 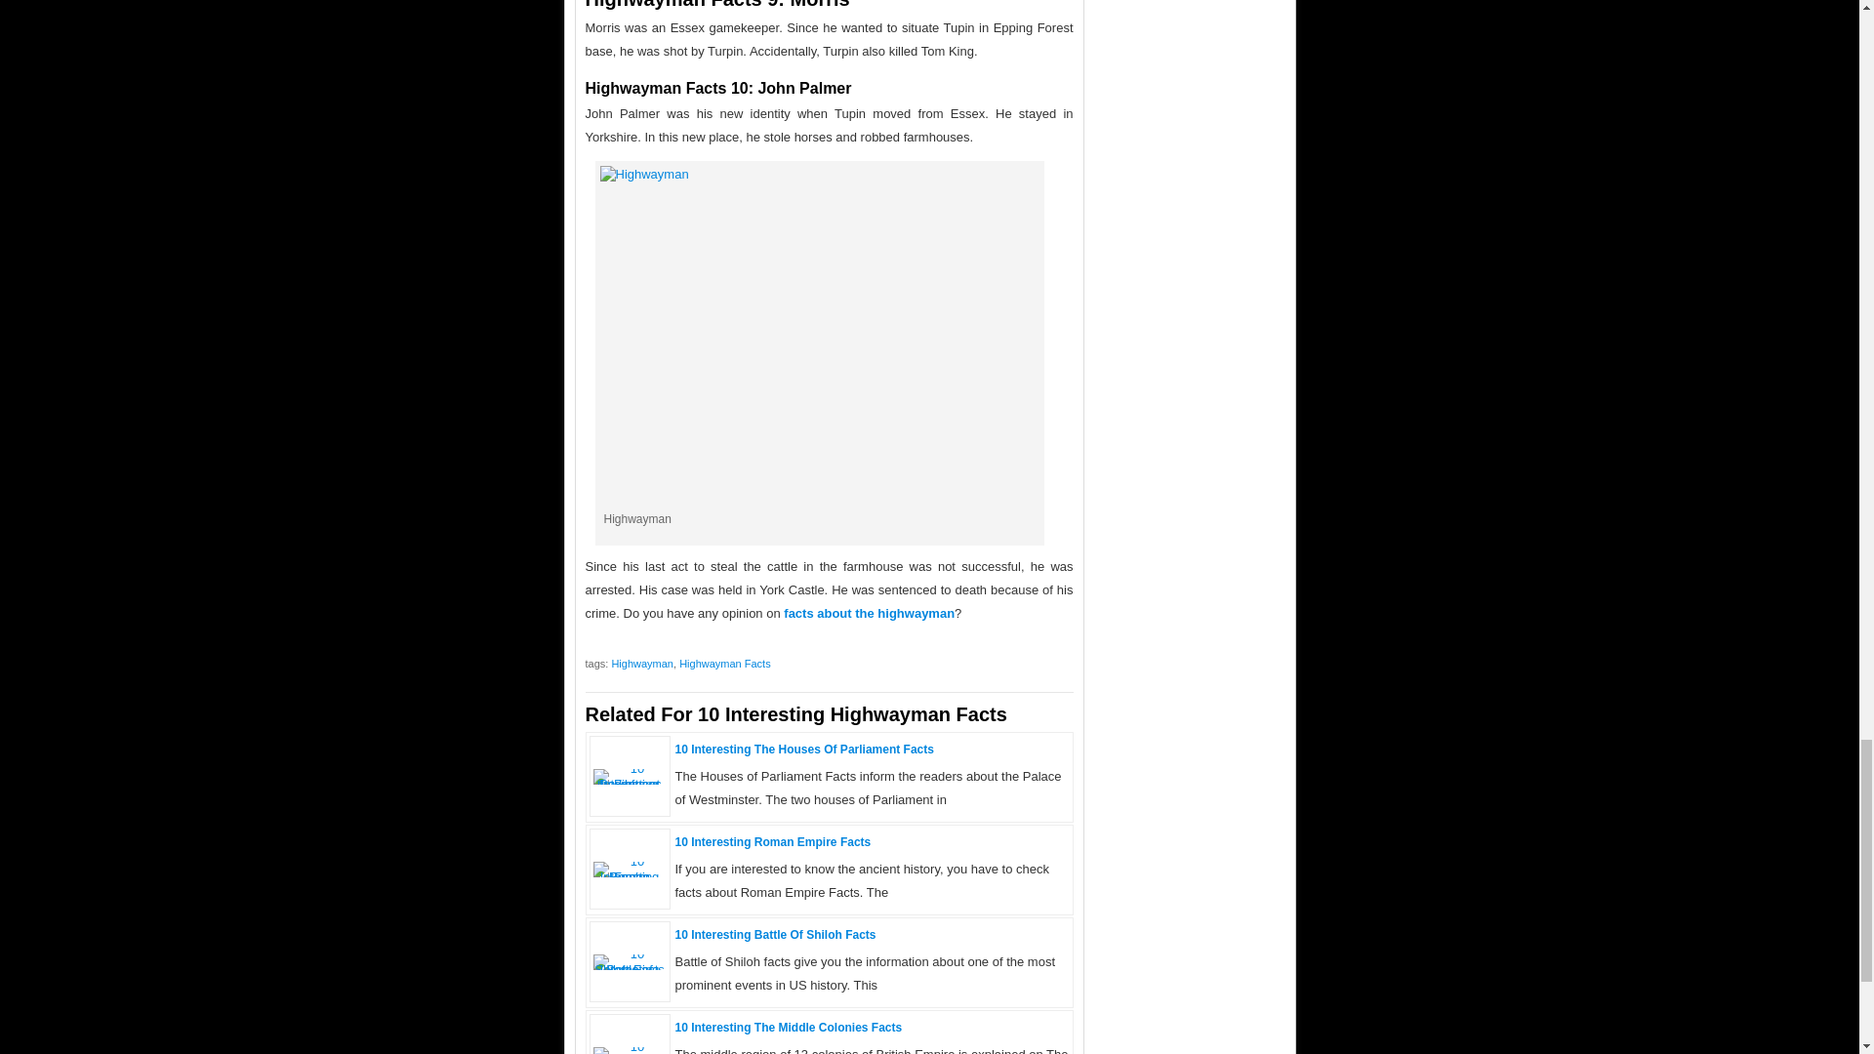 I want to click on 10 Interesting The Houses Of Parliament Facts, so click(x=804, y=750).